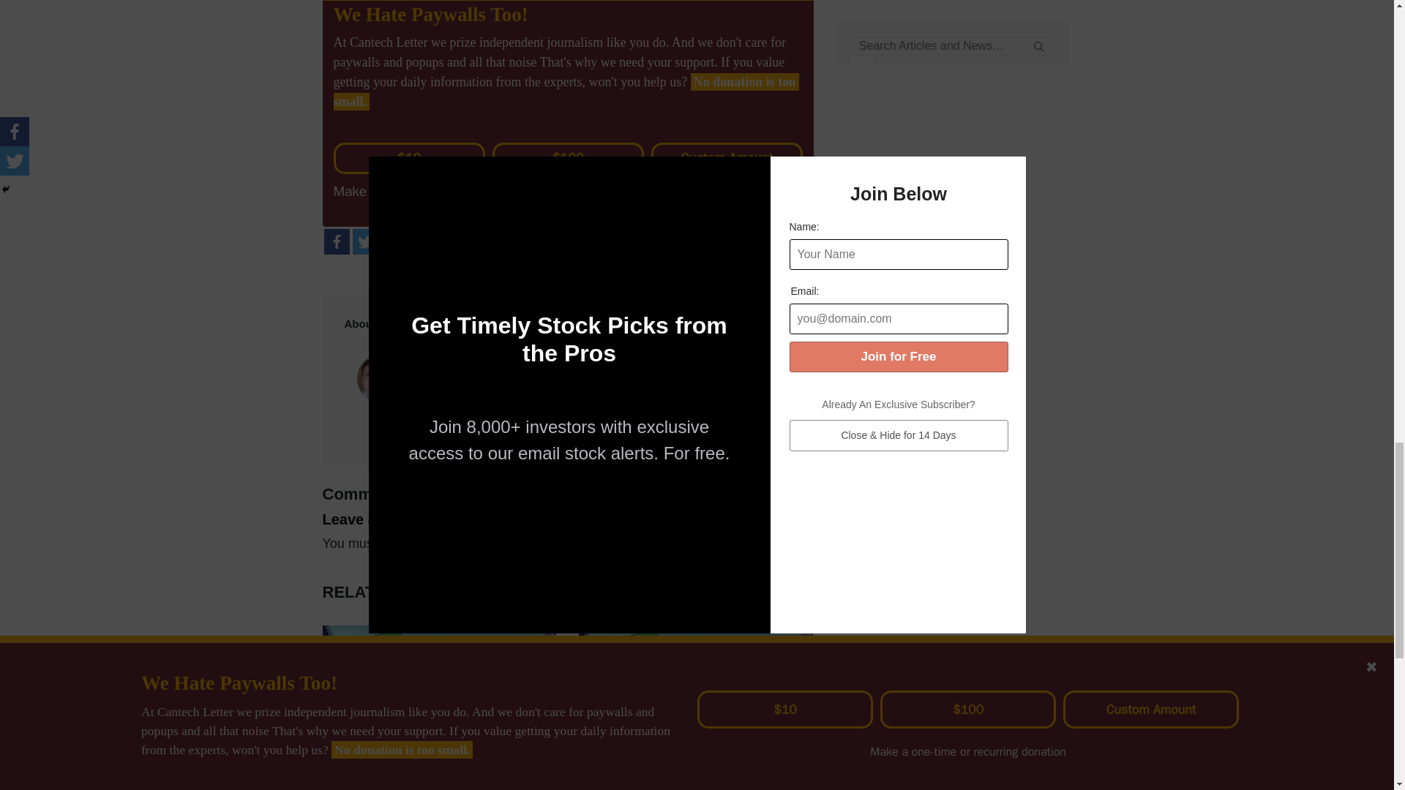 This screenshot has height=790, width=1405. I want to click on More, so click(393, 241).